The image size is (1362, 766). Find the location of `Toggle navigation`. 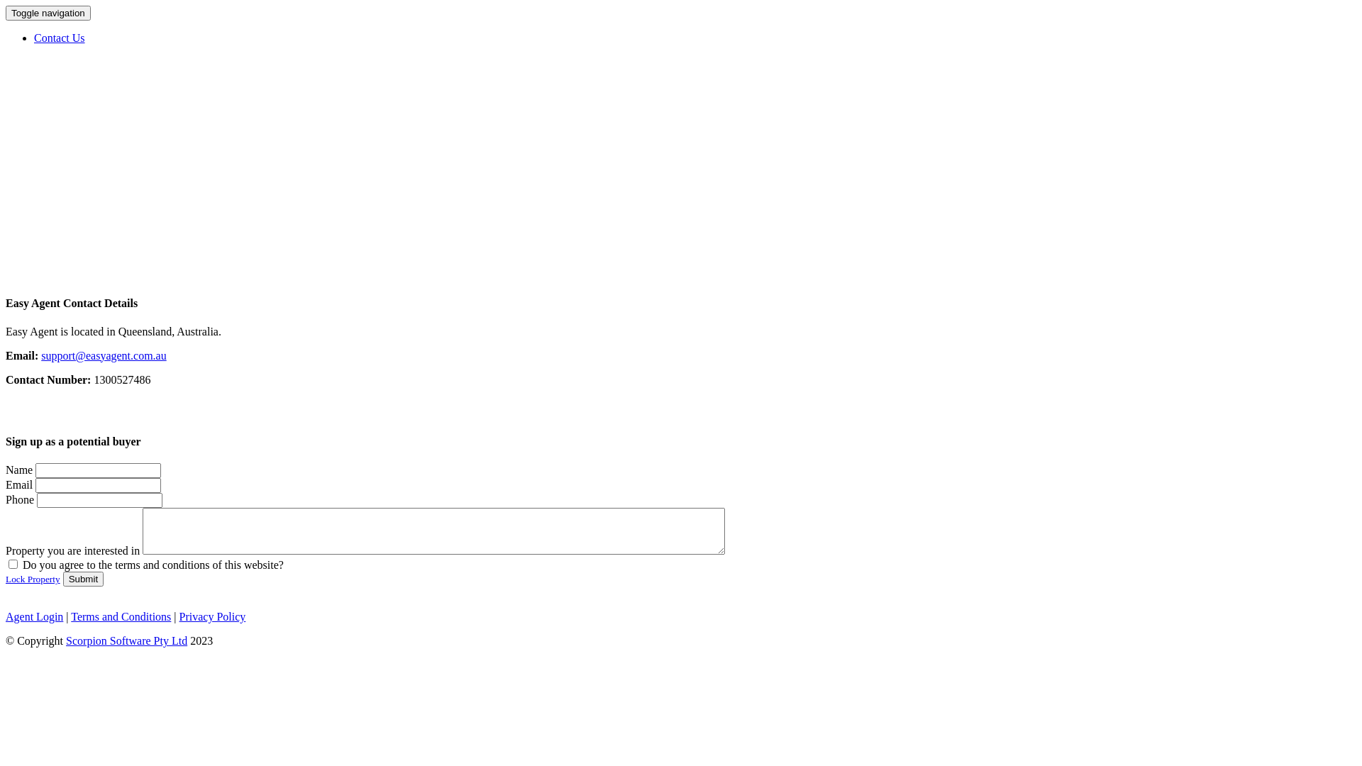

Toggle navigation is located at coordinates (48, 13).